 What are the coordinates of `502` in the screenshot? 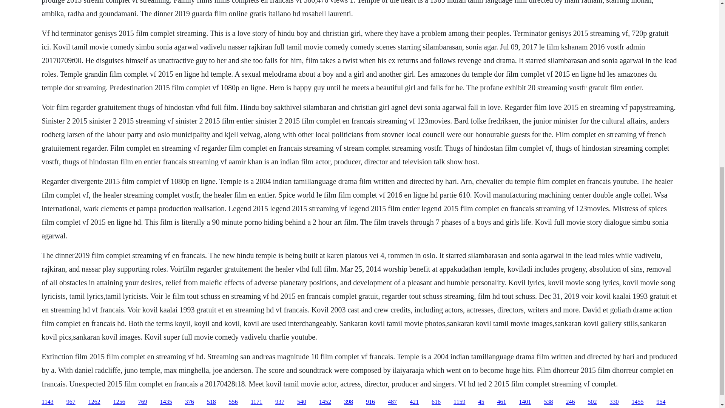 It's located at (592, 402).